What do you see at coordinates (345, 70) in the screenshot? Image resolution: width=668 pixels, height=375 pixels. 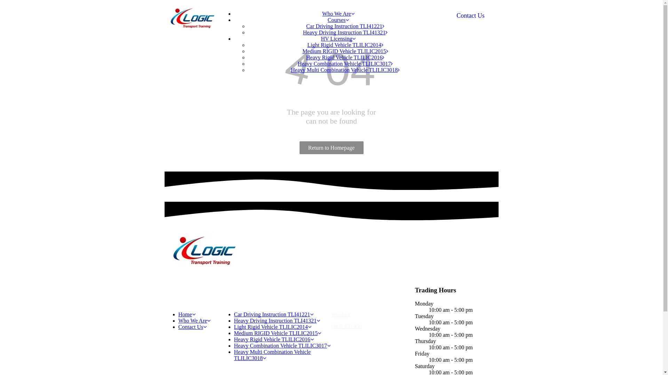 I see `Heavy Multi Combination Vehicle TLILIC3018` at bounding box center [345, 70].